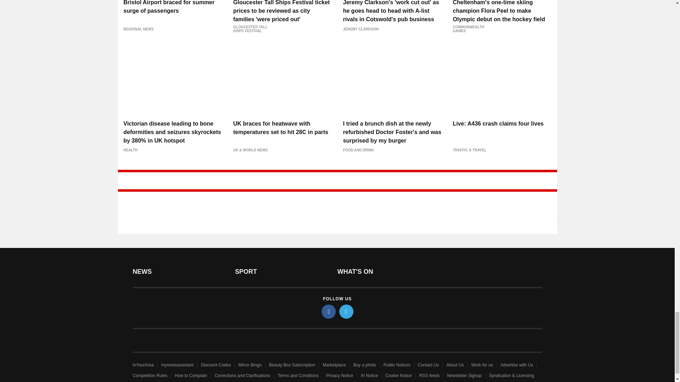 This screenshot has width=680, height=382. Describe the element at coordinates (329, 311) in the screenshot. I see `facebook` at that location.